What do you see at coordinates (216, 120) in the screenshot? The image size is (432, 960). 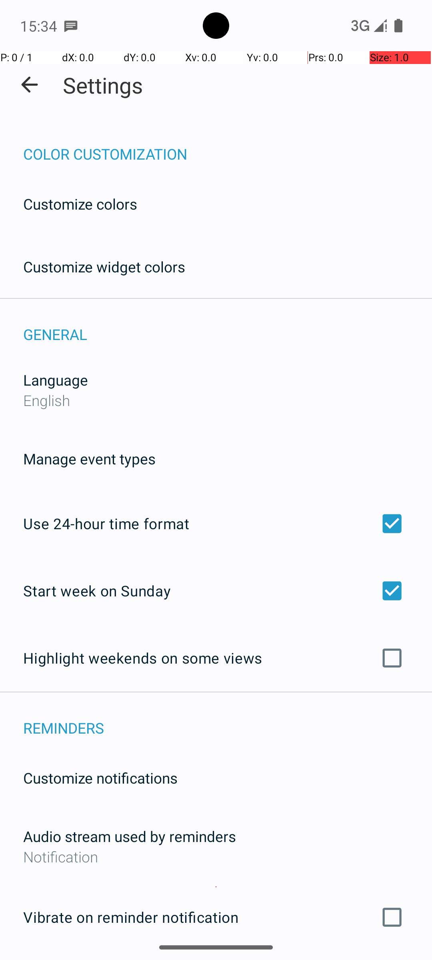 I see `App Language` at bounding box center [216, 120].